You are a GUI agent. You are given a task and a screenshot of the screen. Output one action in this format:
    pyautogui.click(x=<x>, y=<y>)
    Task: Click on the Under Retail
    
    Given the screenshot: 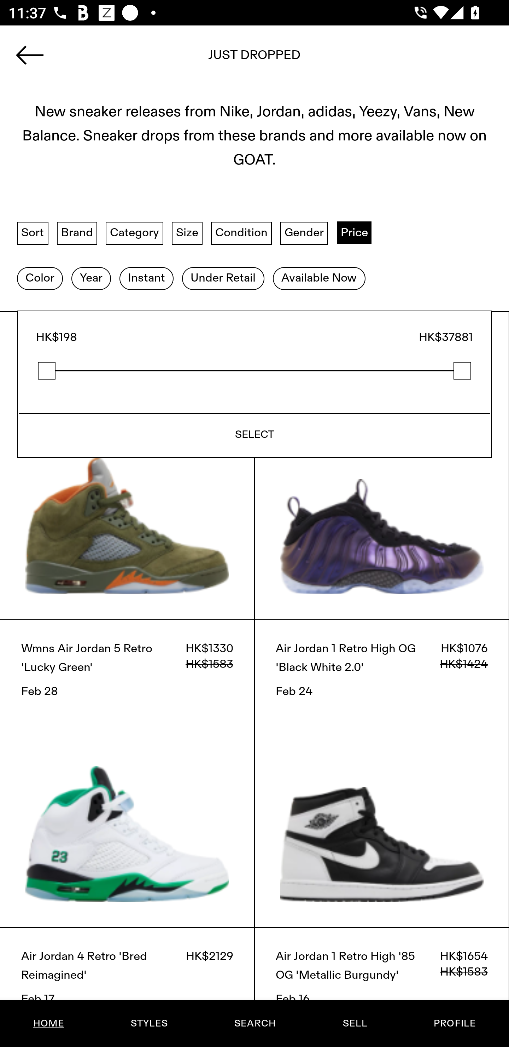 What is the action you would take?
    pyautogui.click(x=223, y=278)
    